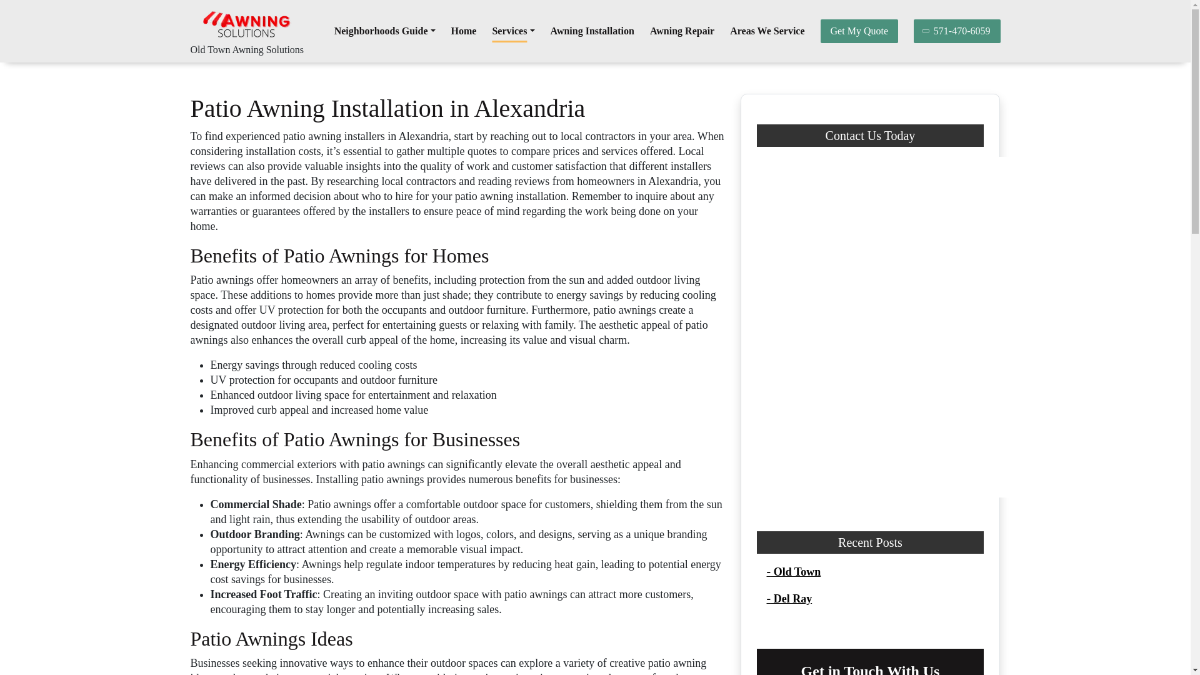  What do you see at coordinates (766, 31) in the screenshot?
I see `Areas We Service` at bounding box center [766, 31].